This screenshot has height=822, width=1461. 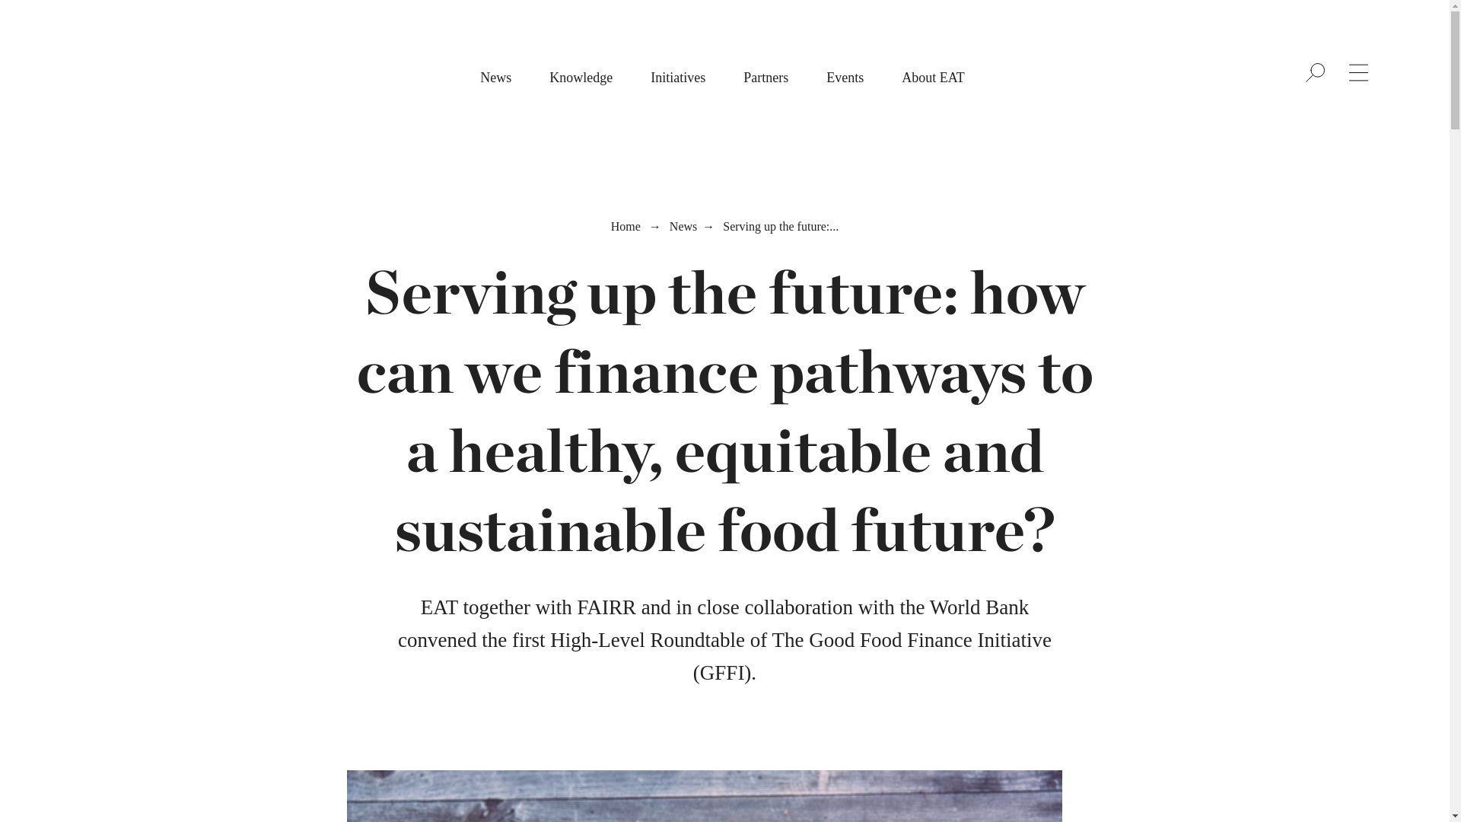 What do you see at coordinates (845, 78) in the screenshot?
I see `Events` at bounding box center [845, 78].